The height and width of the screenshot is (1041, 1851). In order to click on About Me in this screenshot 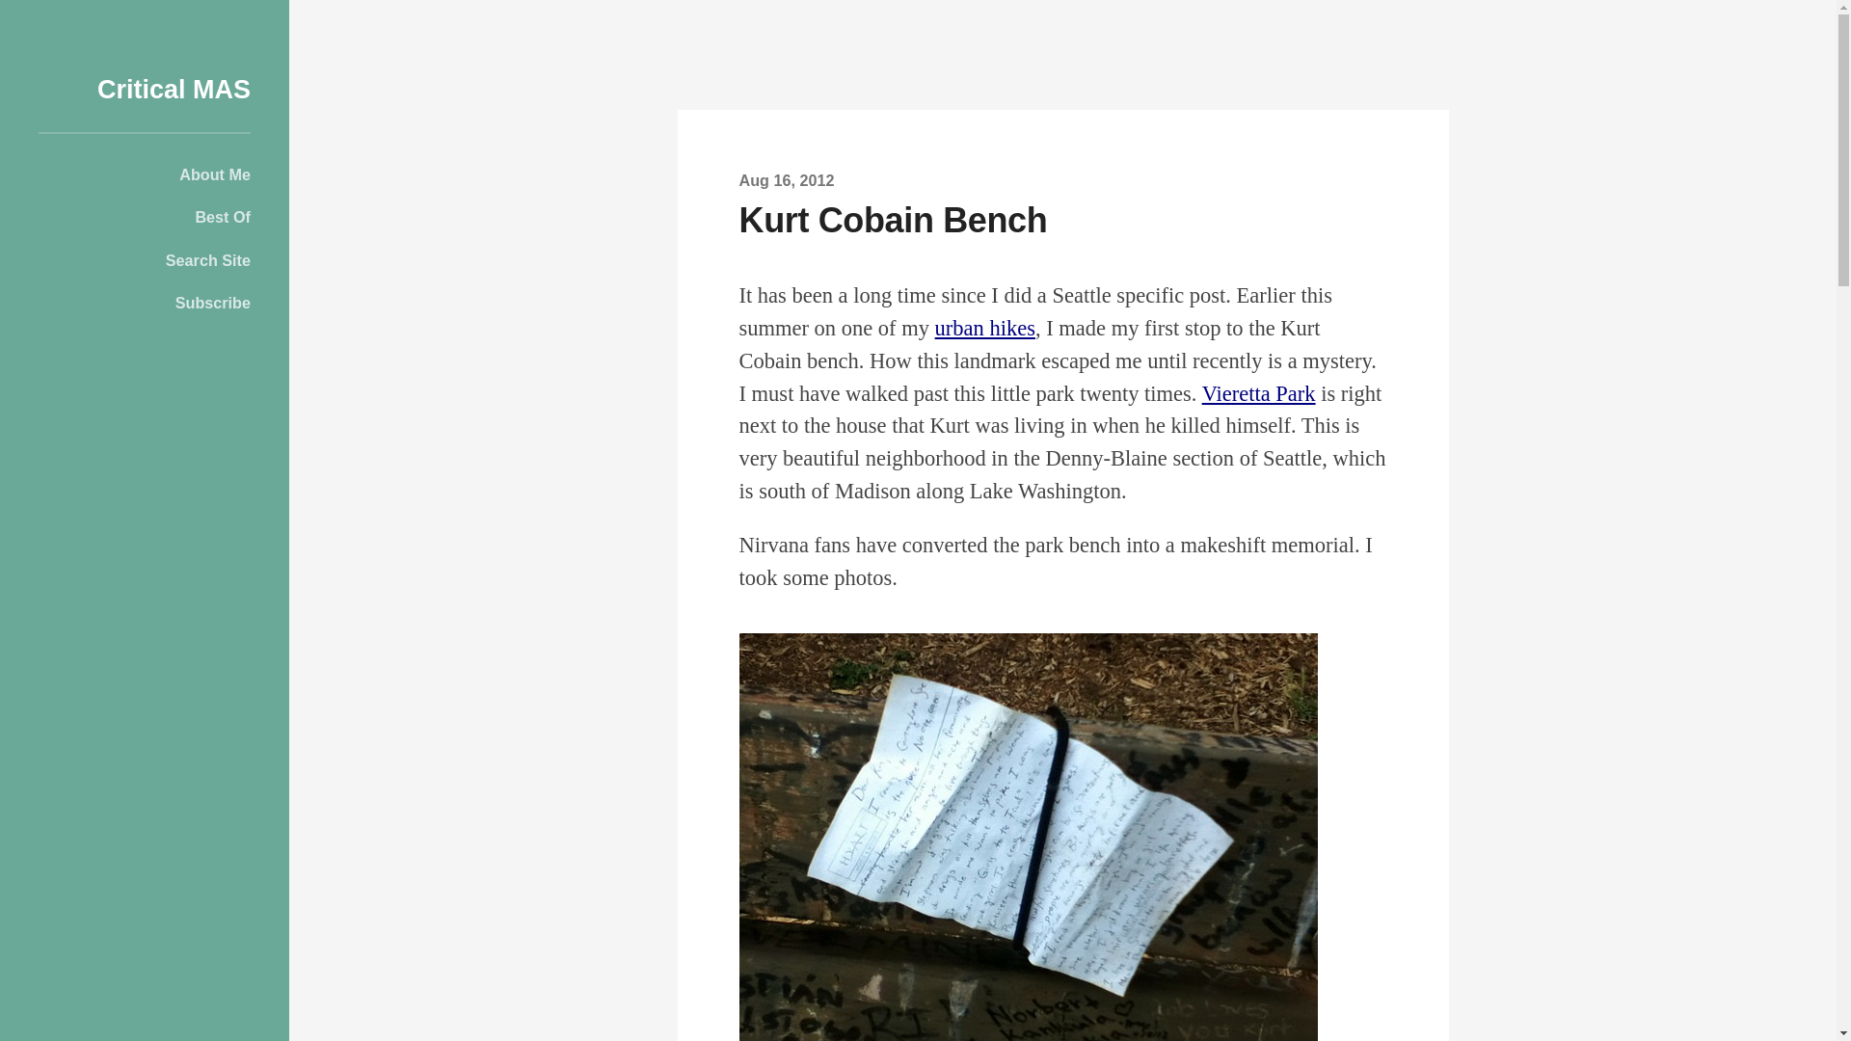, I will do `click(145, 173)`.